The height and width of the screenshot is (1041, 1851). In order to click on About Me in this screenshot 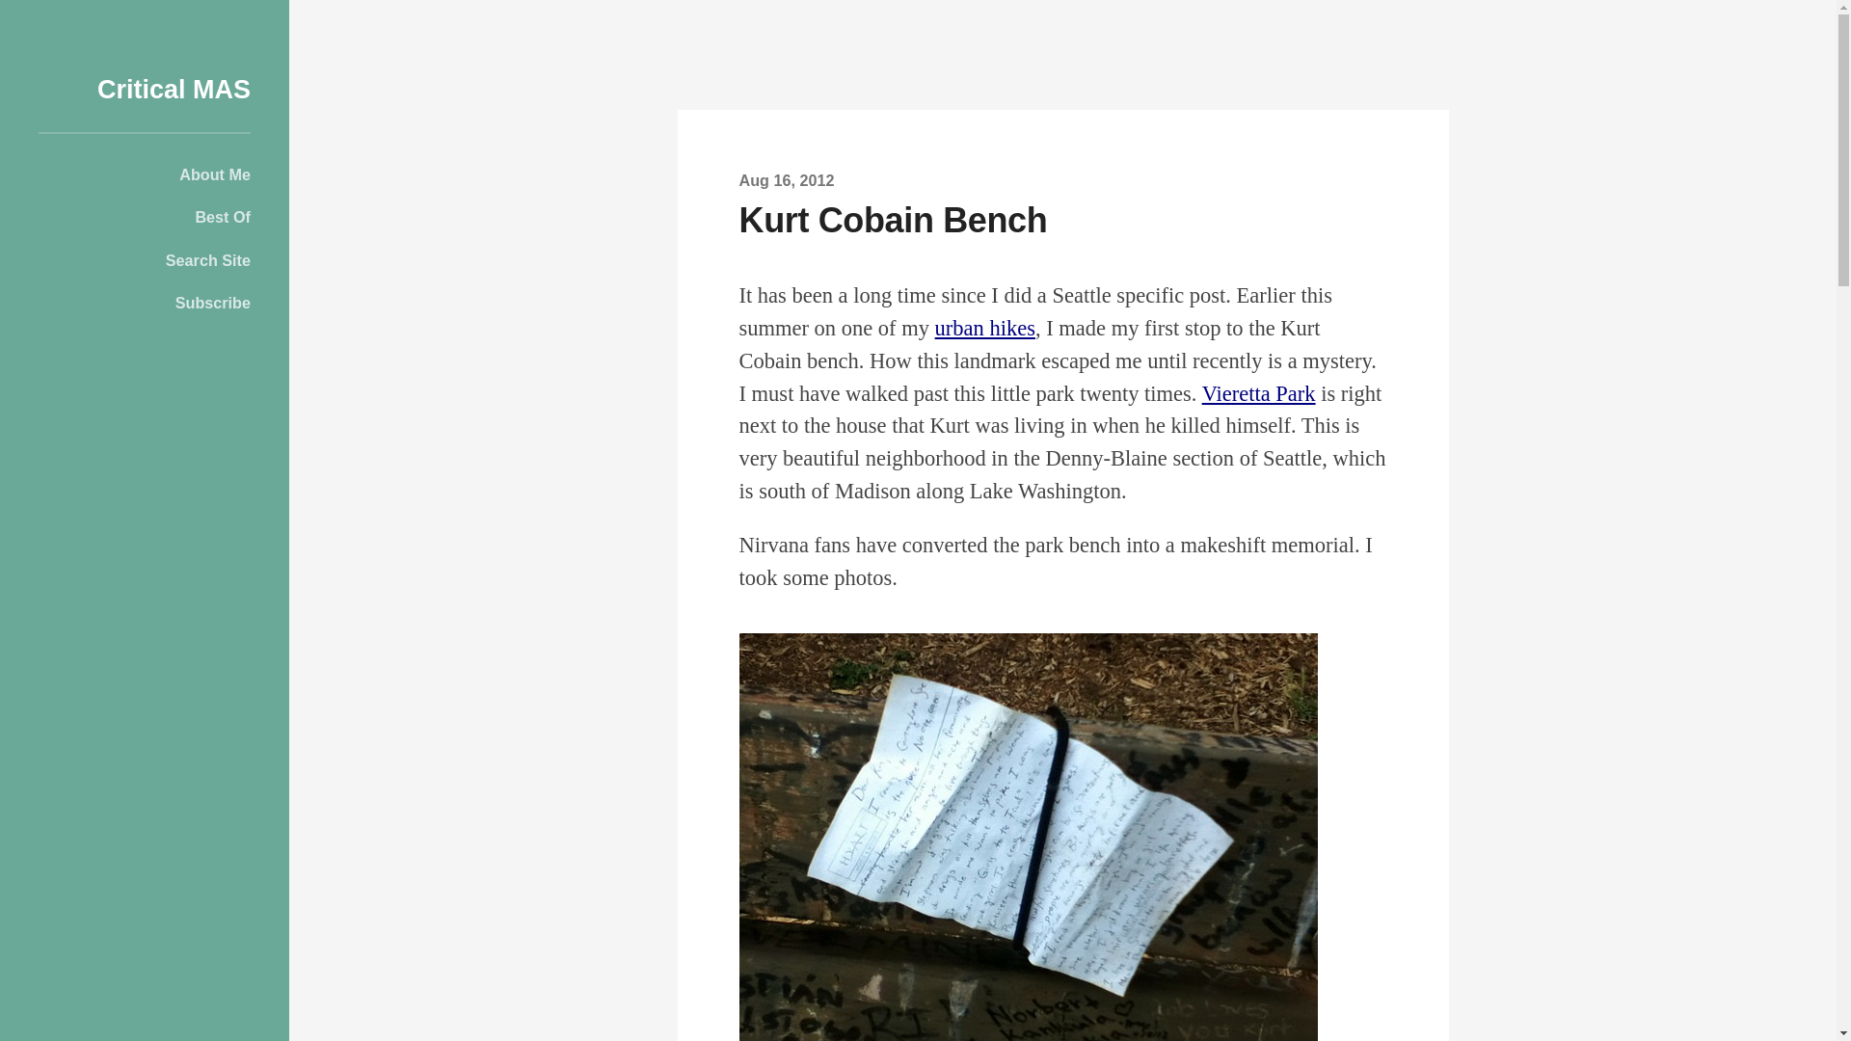, I will do `click(145, 173)`.